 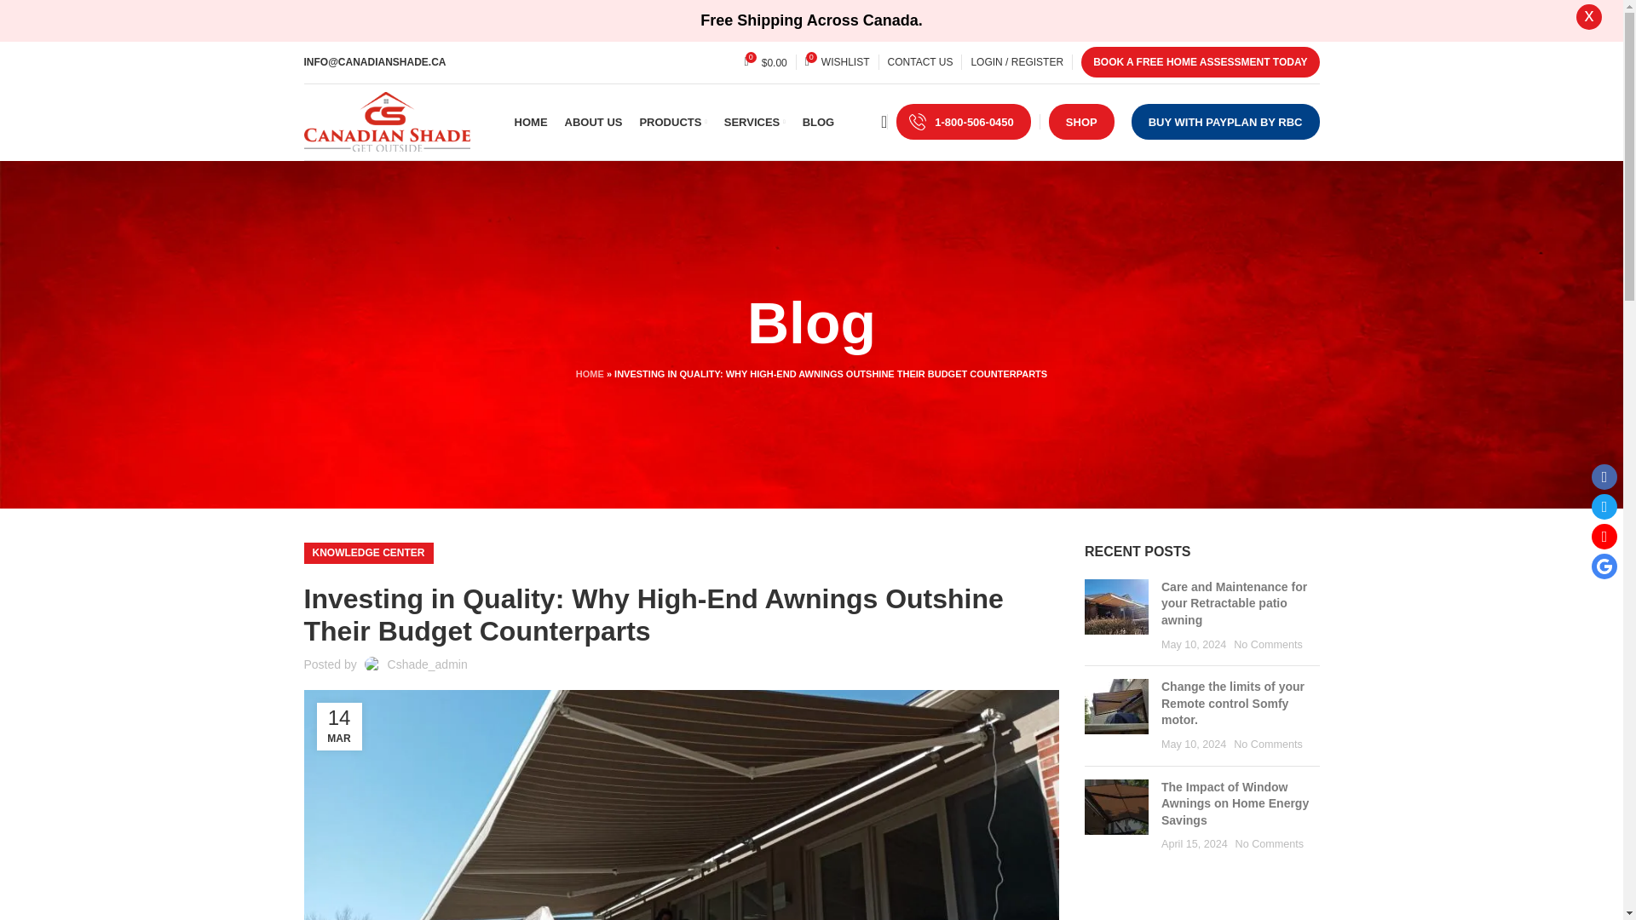 I want to click on PRODUCTS, so click(x=673, y=122).